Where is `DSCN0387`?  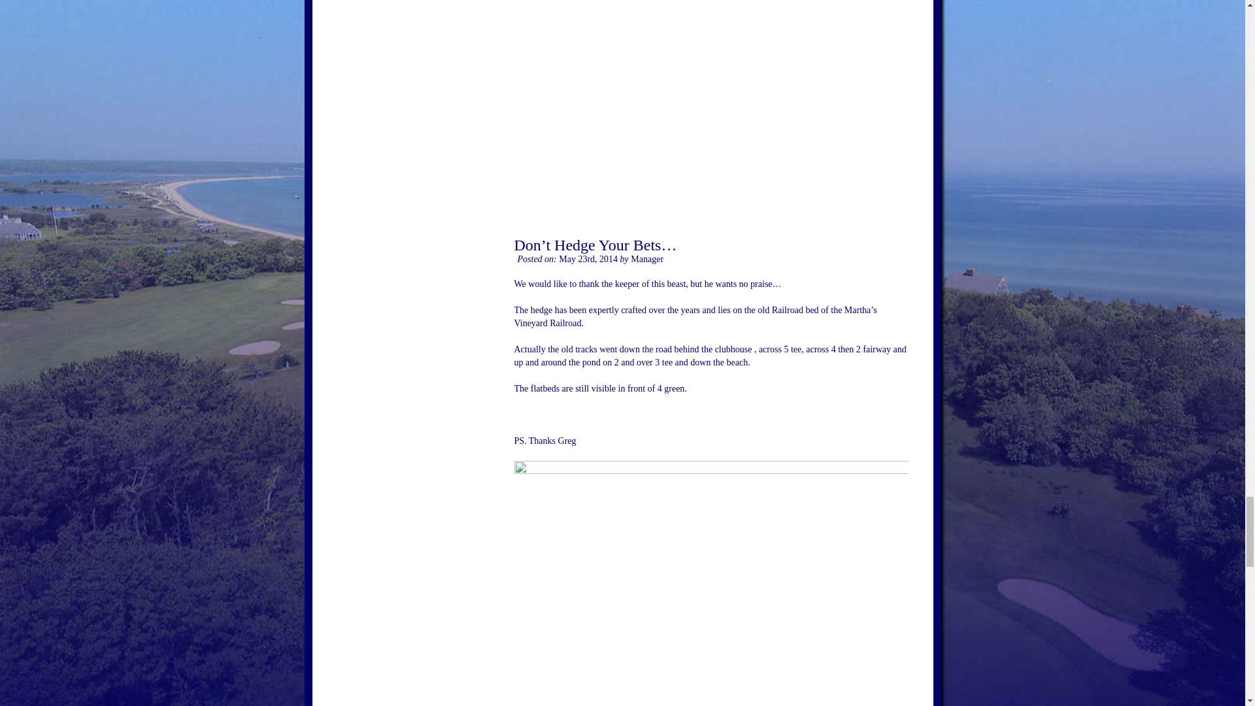 DSCN0387 is located at coordinates (710, 583).